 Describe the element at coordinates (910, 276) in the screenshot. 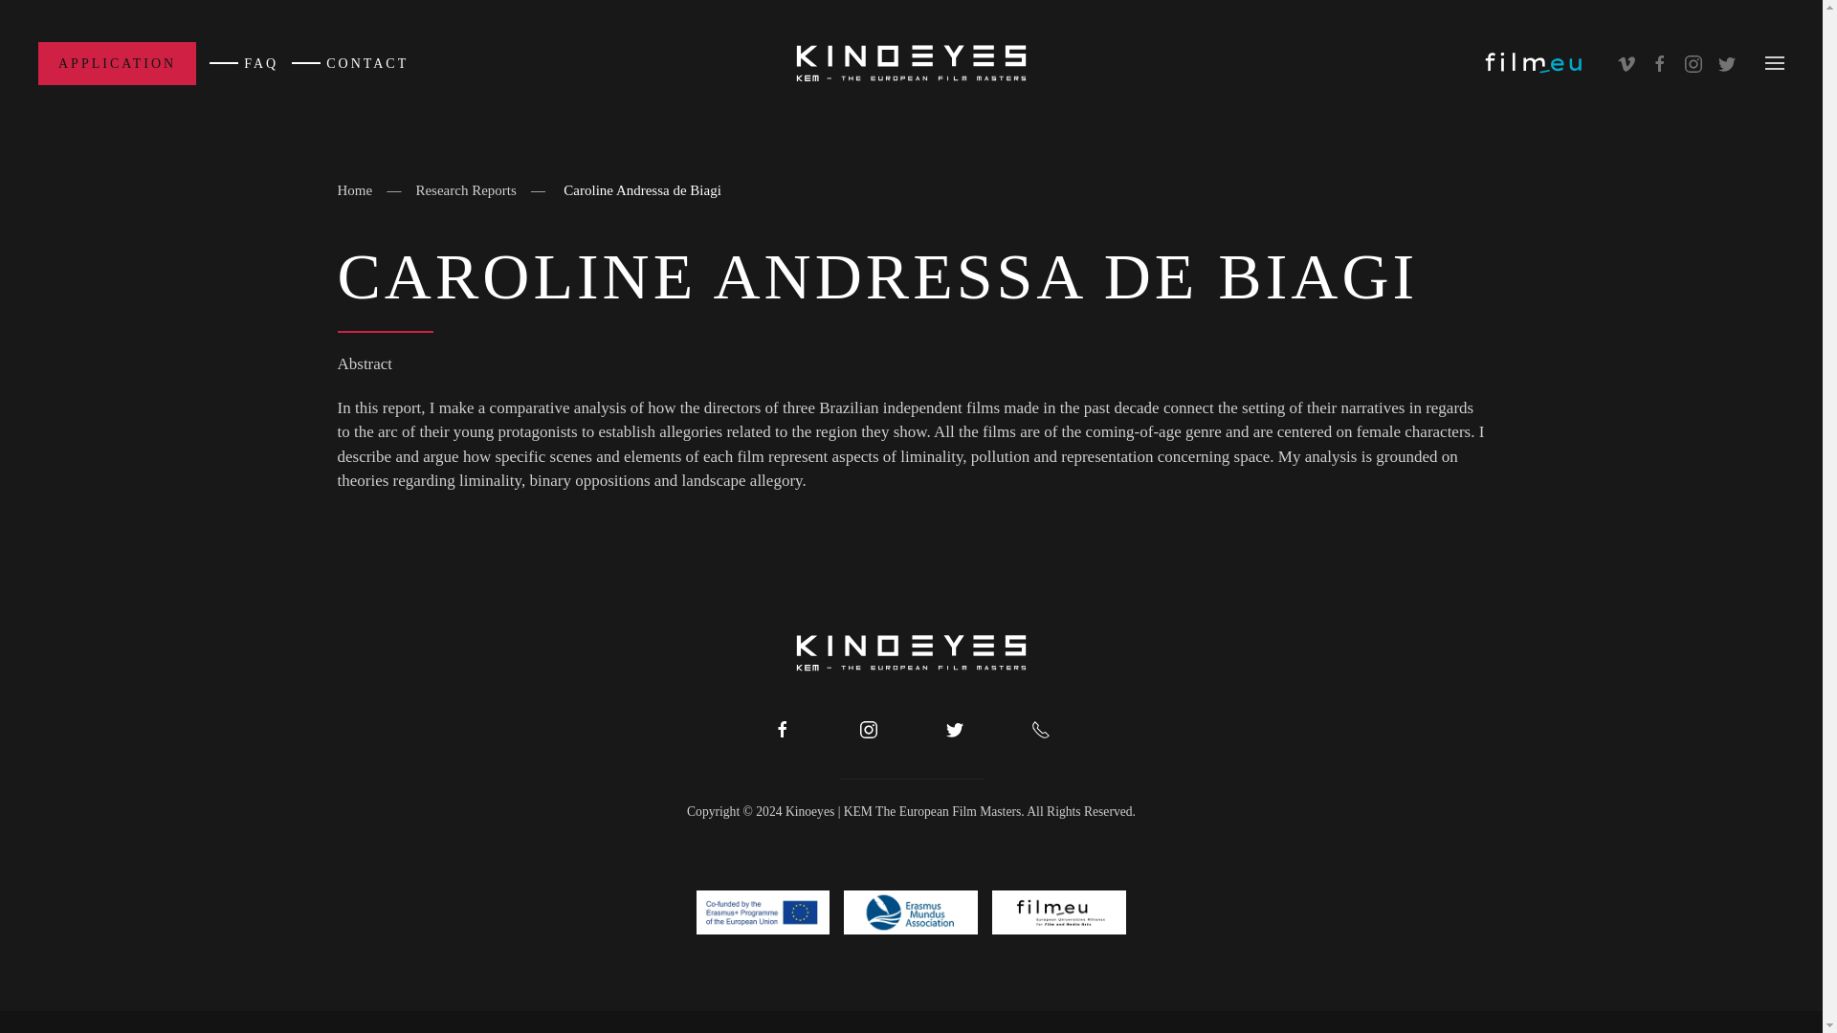

I see `CAROLINE ANDRESSA DE BIAGI` at that location.